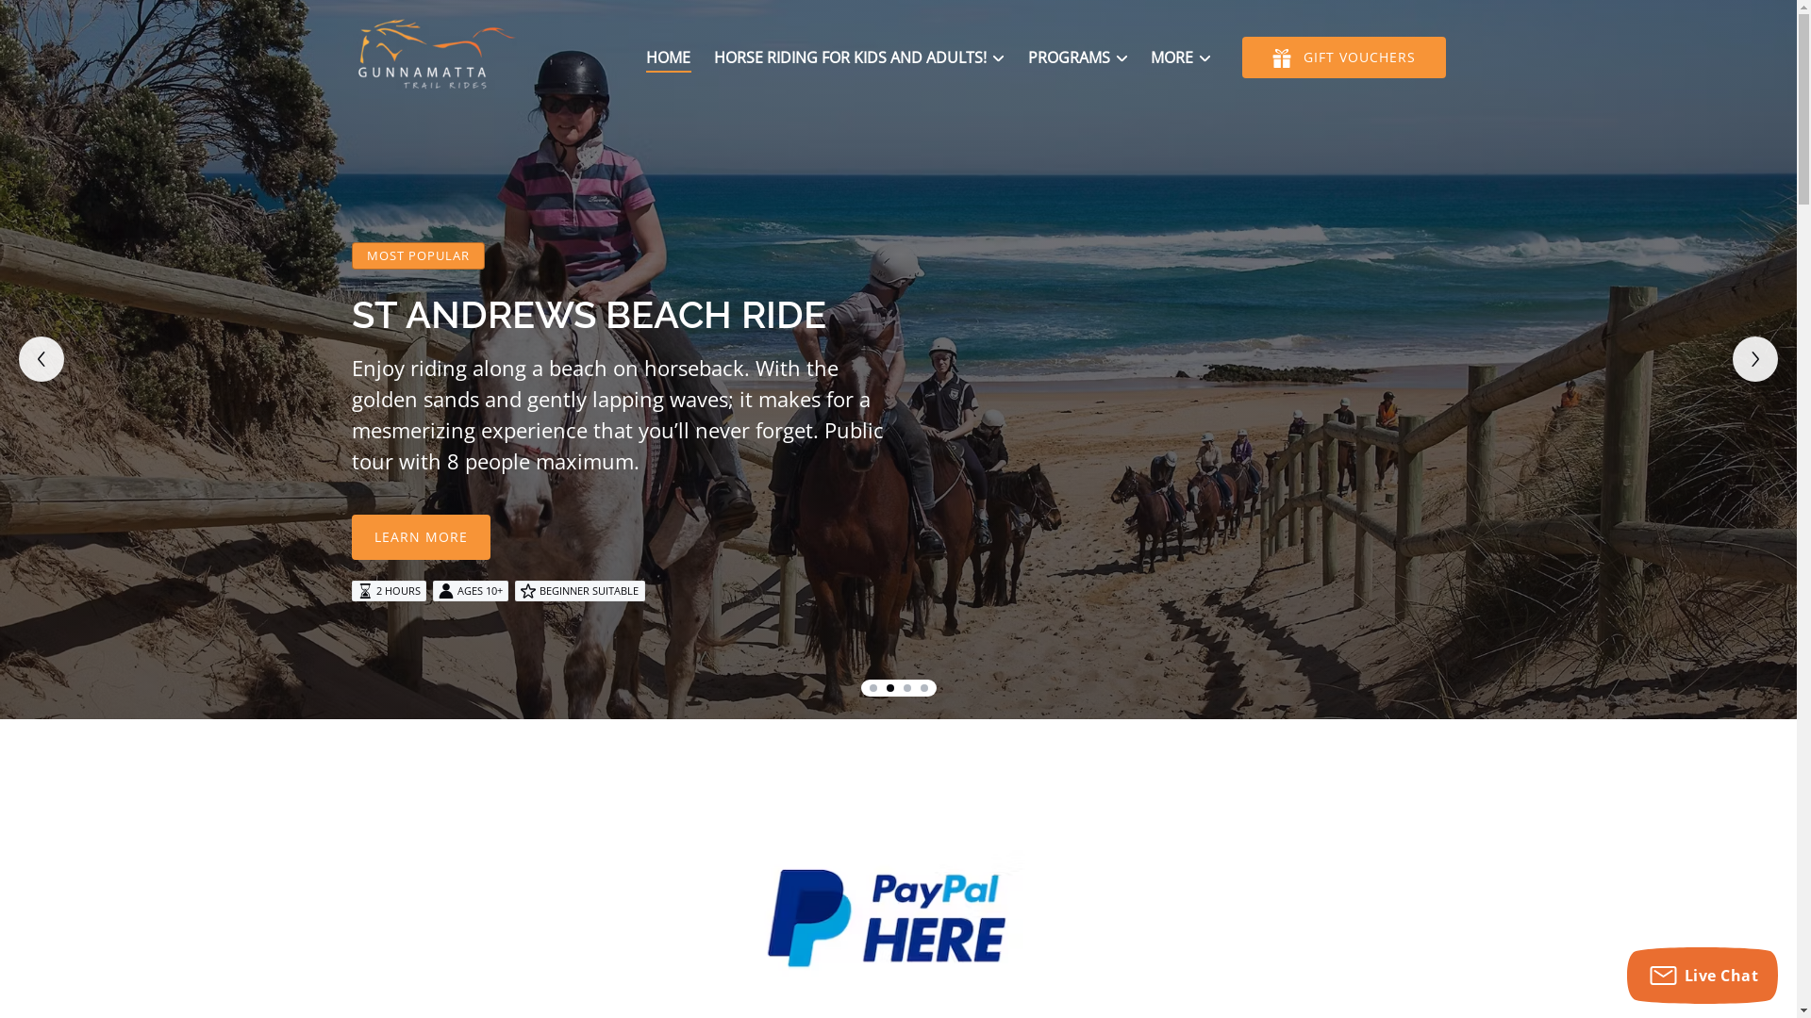 This screenshot has height=1018, width=1811. Describe the element at coordinates (421, 525) in the screenshot. I see `LEARN MORE` at that location.